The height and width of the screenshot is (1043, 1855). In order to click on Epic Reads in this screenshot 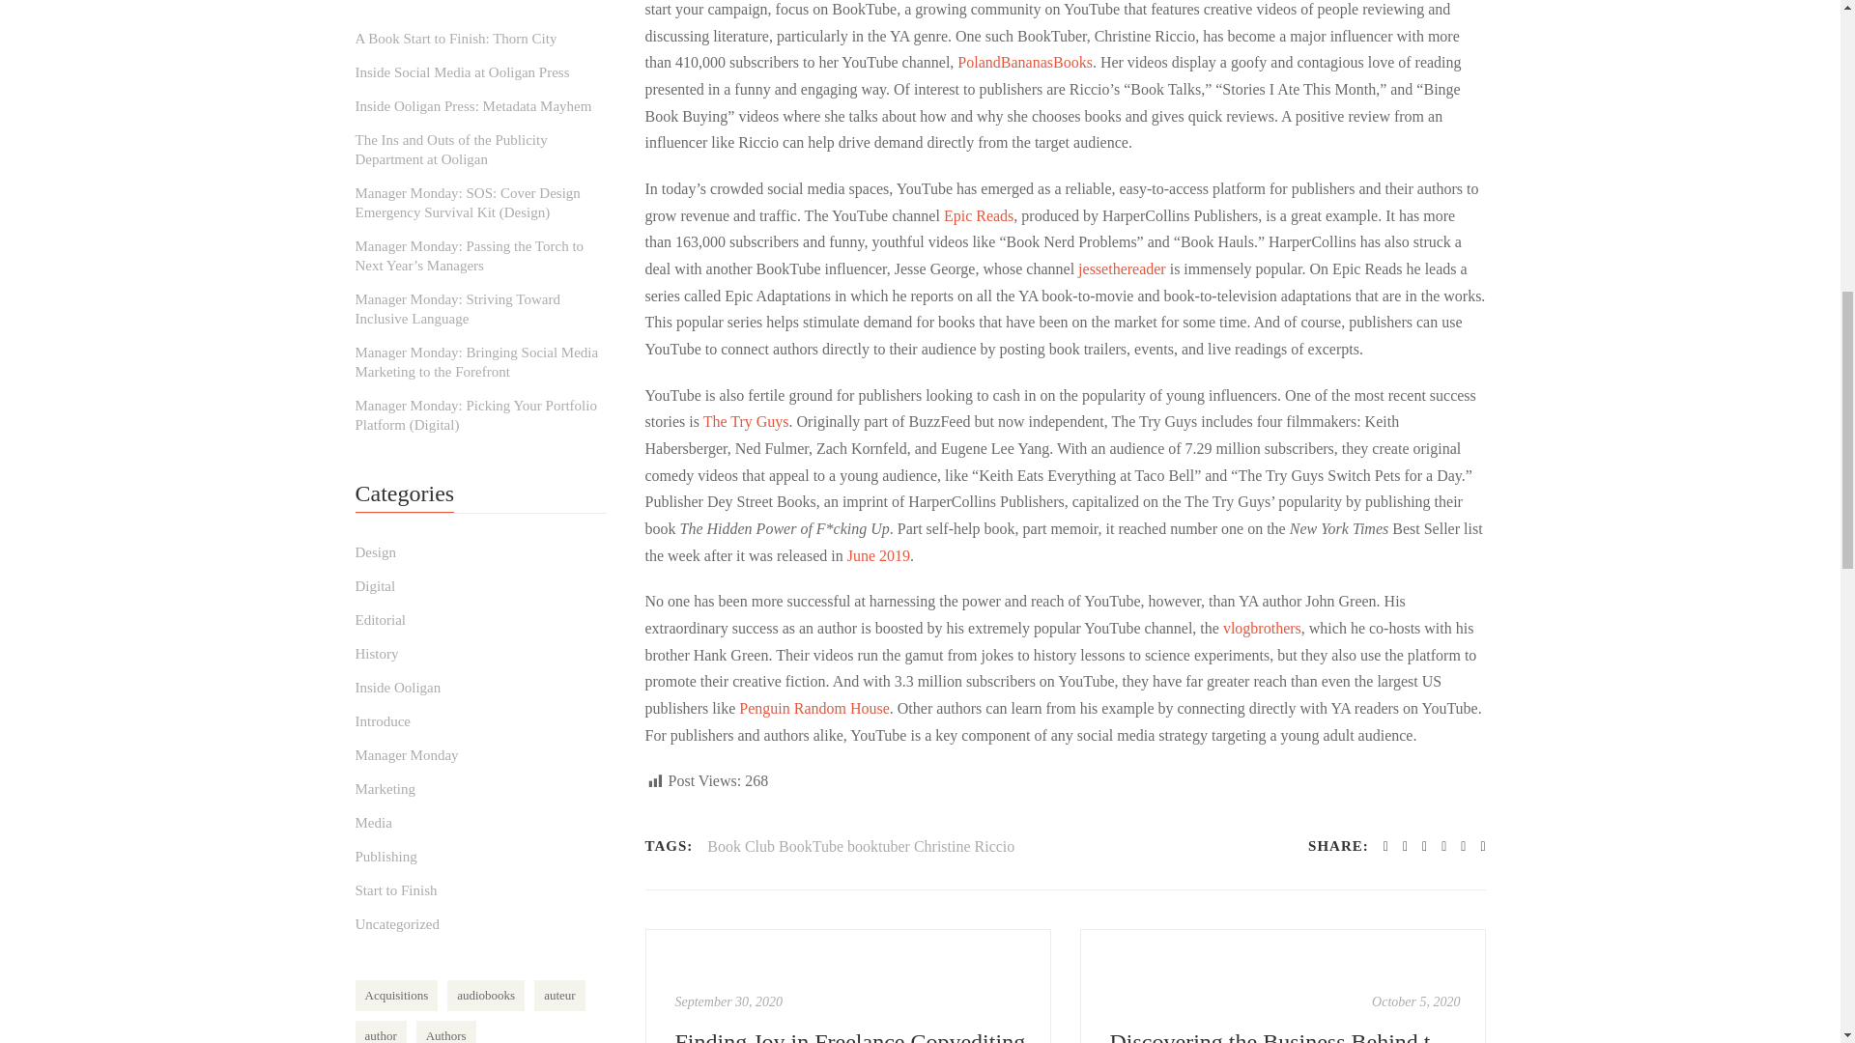, I will do `click(978, 215)`.